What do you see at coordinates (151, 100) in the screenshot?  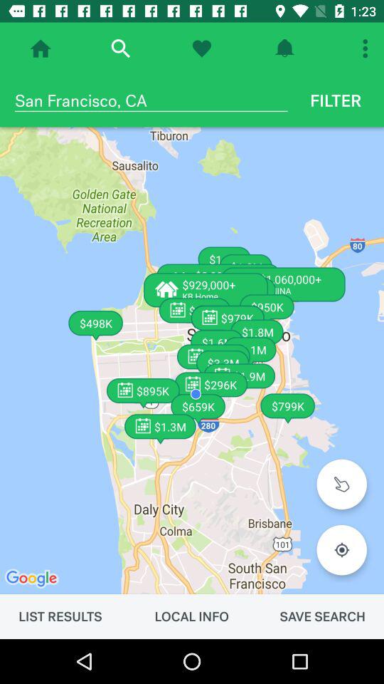 I see `tap item next to the filter icon` at bounding box center [151, 100].